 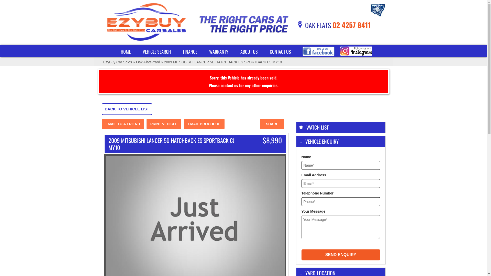 What do you see at coordinates (190, 51) in the screenshot?
I see `FINANCE` at bounding box center [190, 51].